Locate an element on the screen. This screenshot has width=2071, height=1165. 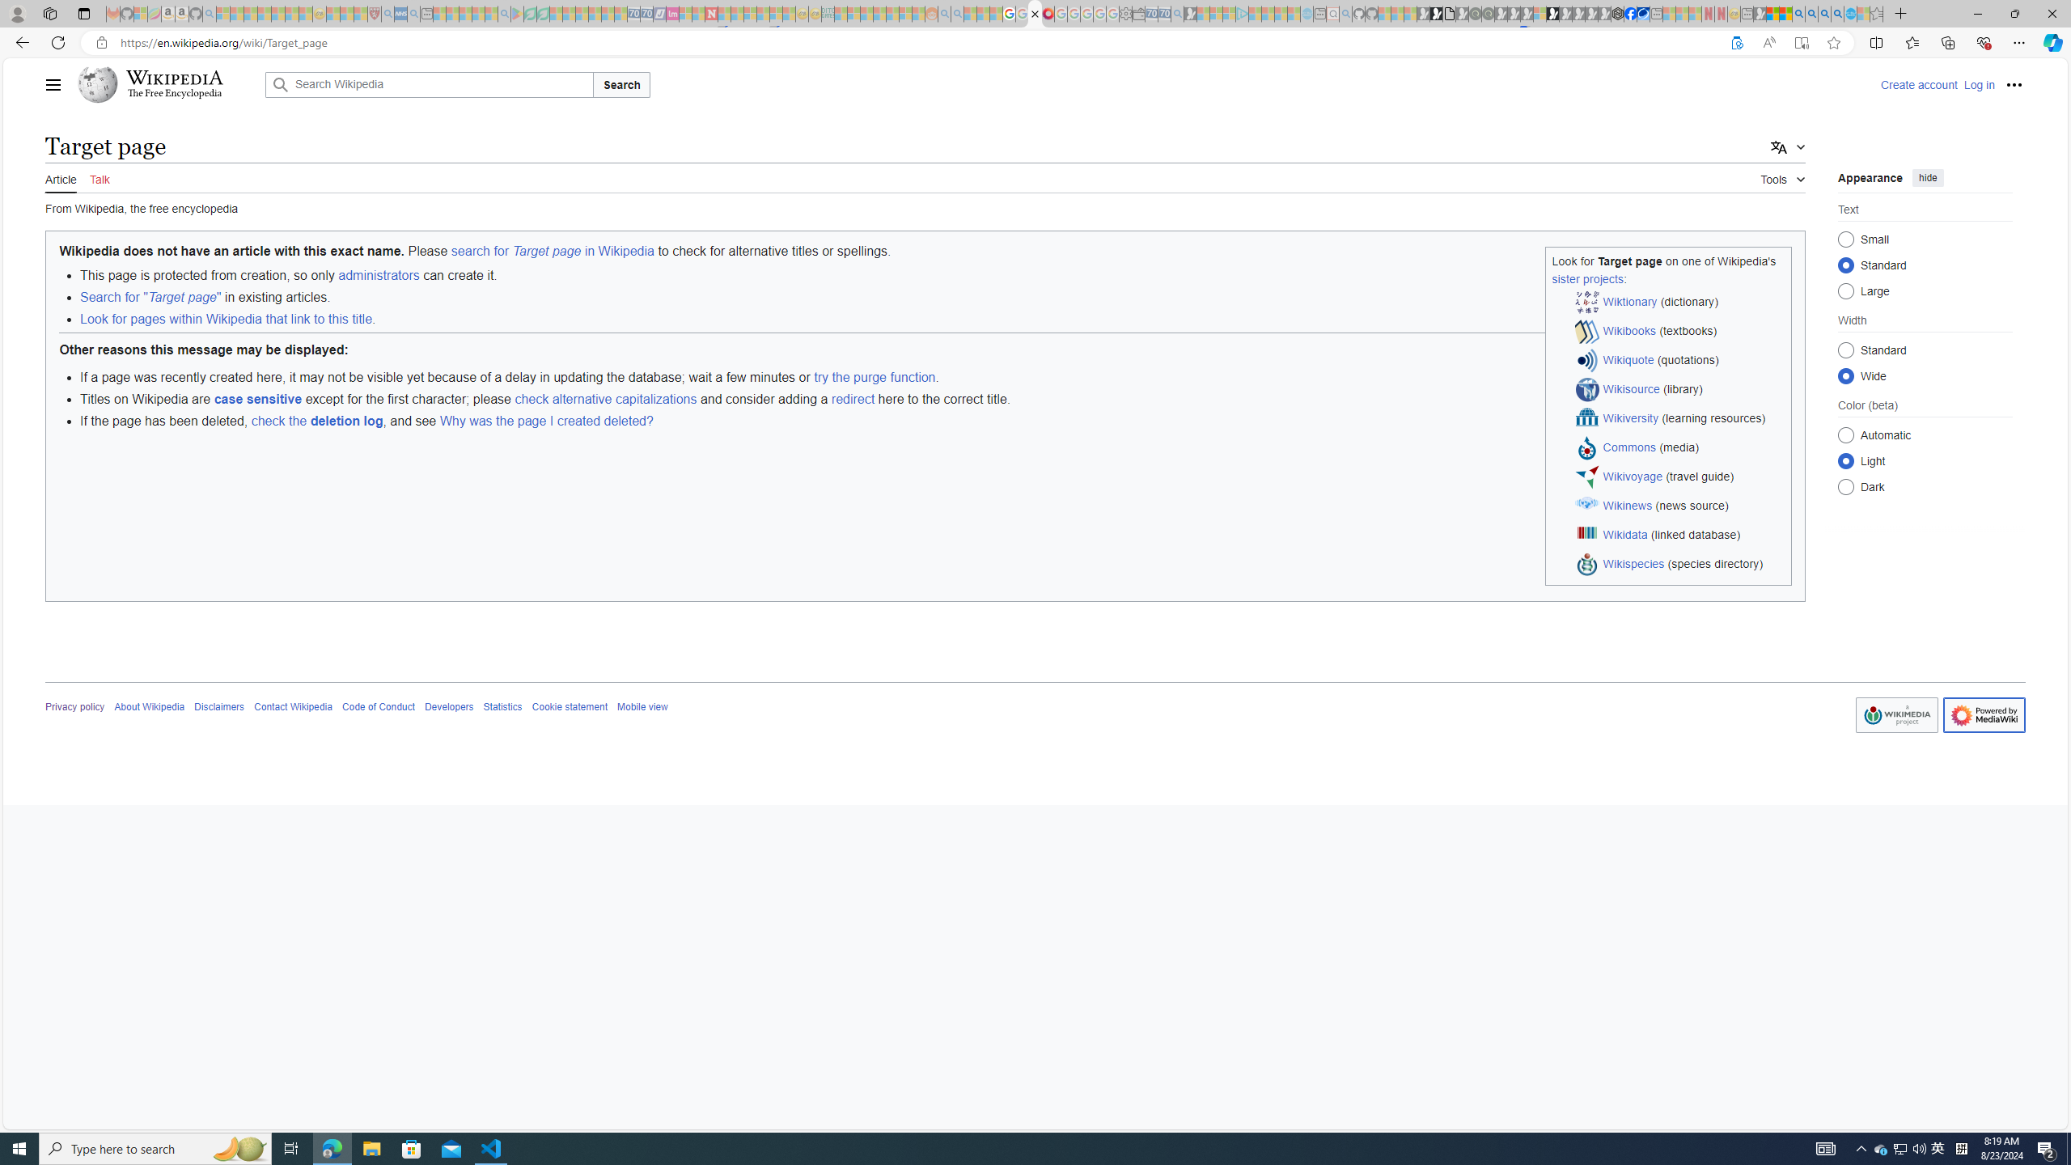
Future Focus Report 2024 - Sleeping is located at coordinates (1488, 14).